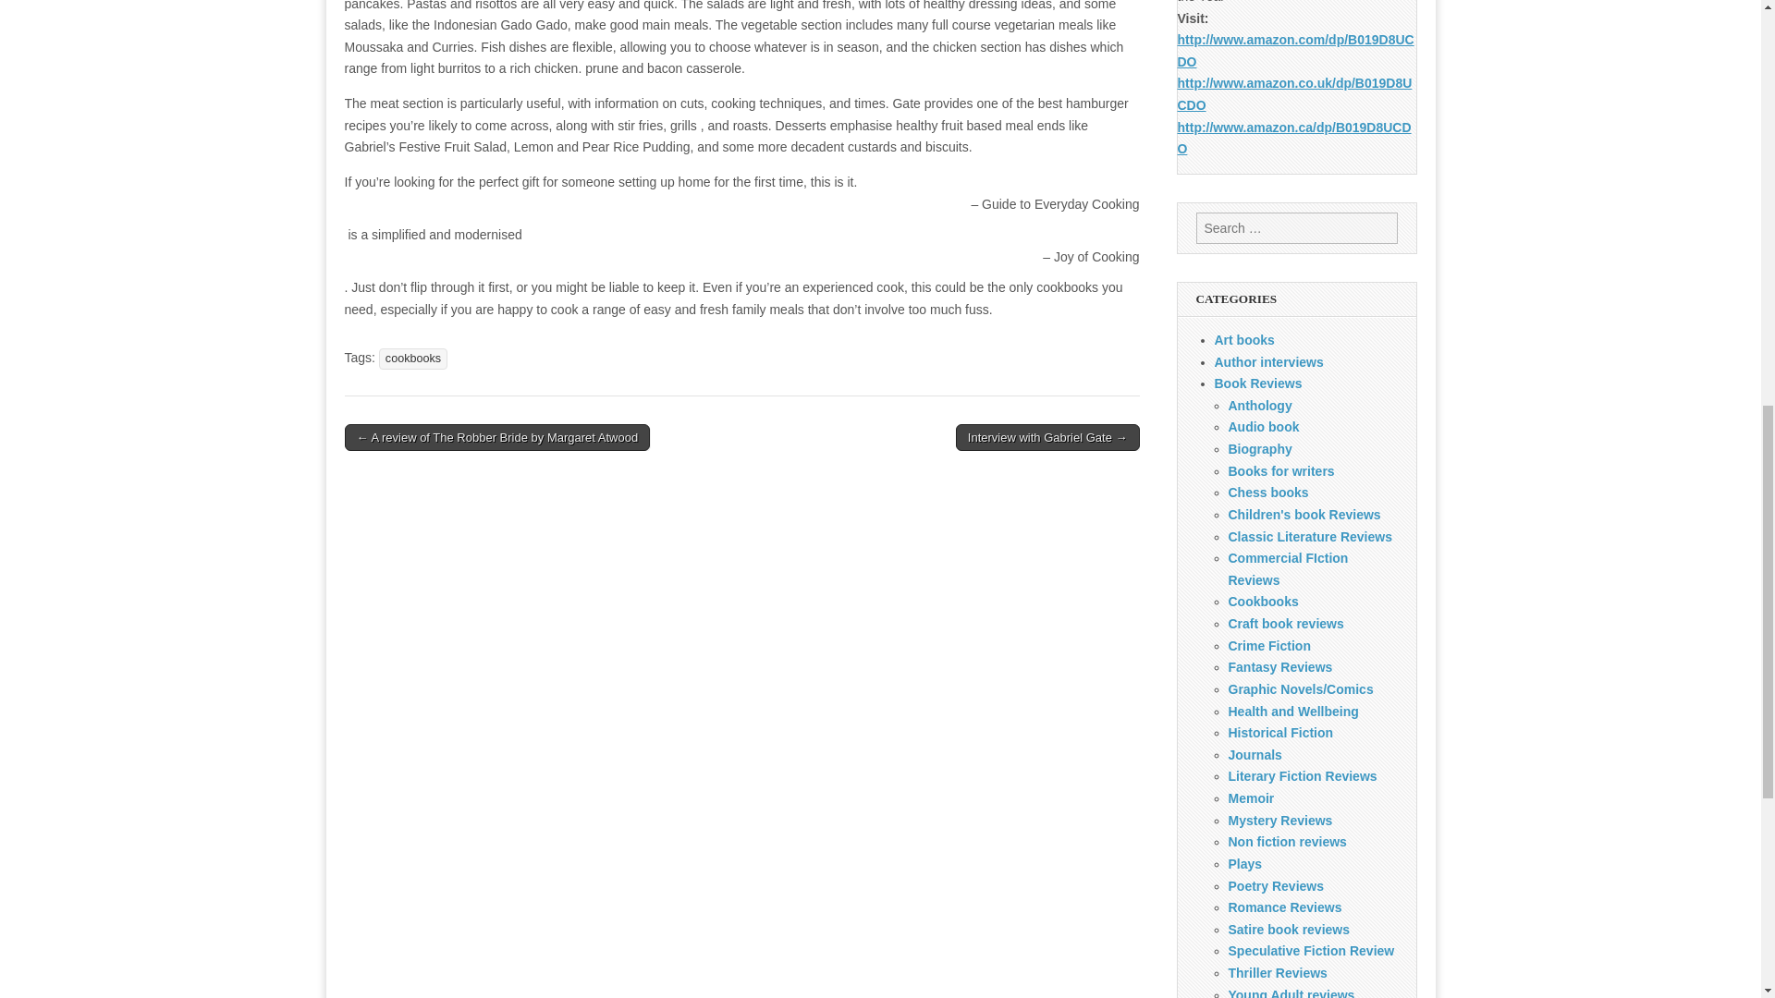 The height and width of the screenshot is (998, 1775). Describe the element at coordinates (1279, 667) in the screenshot. I see `Fantasy Reviews` at that location.